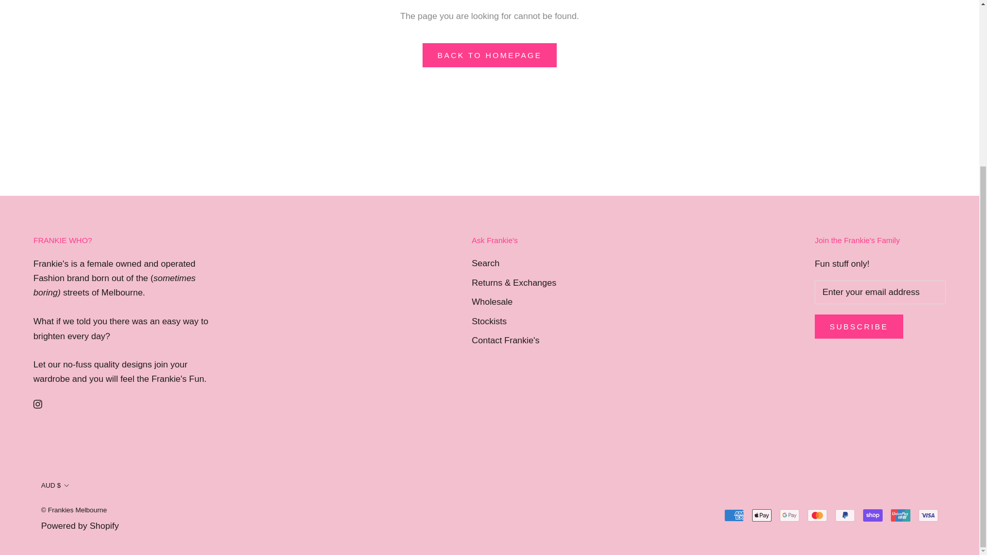  Describe the element at coordinates (817, 515) in the screenshot. I see `Mastercard` at that location.